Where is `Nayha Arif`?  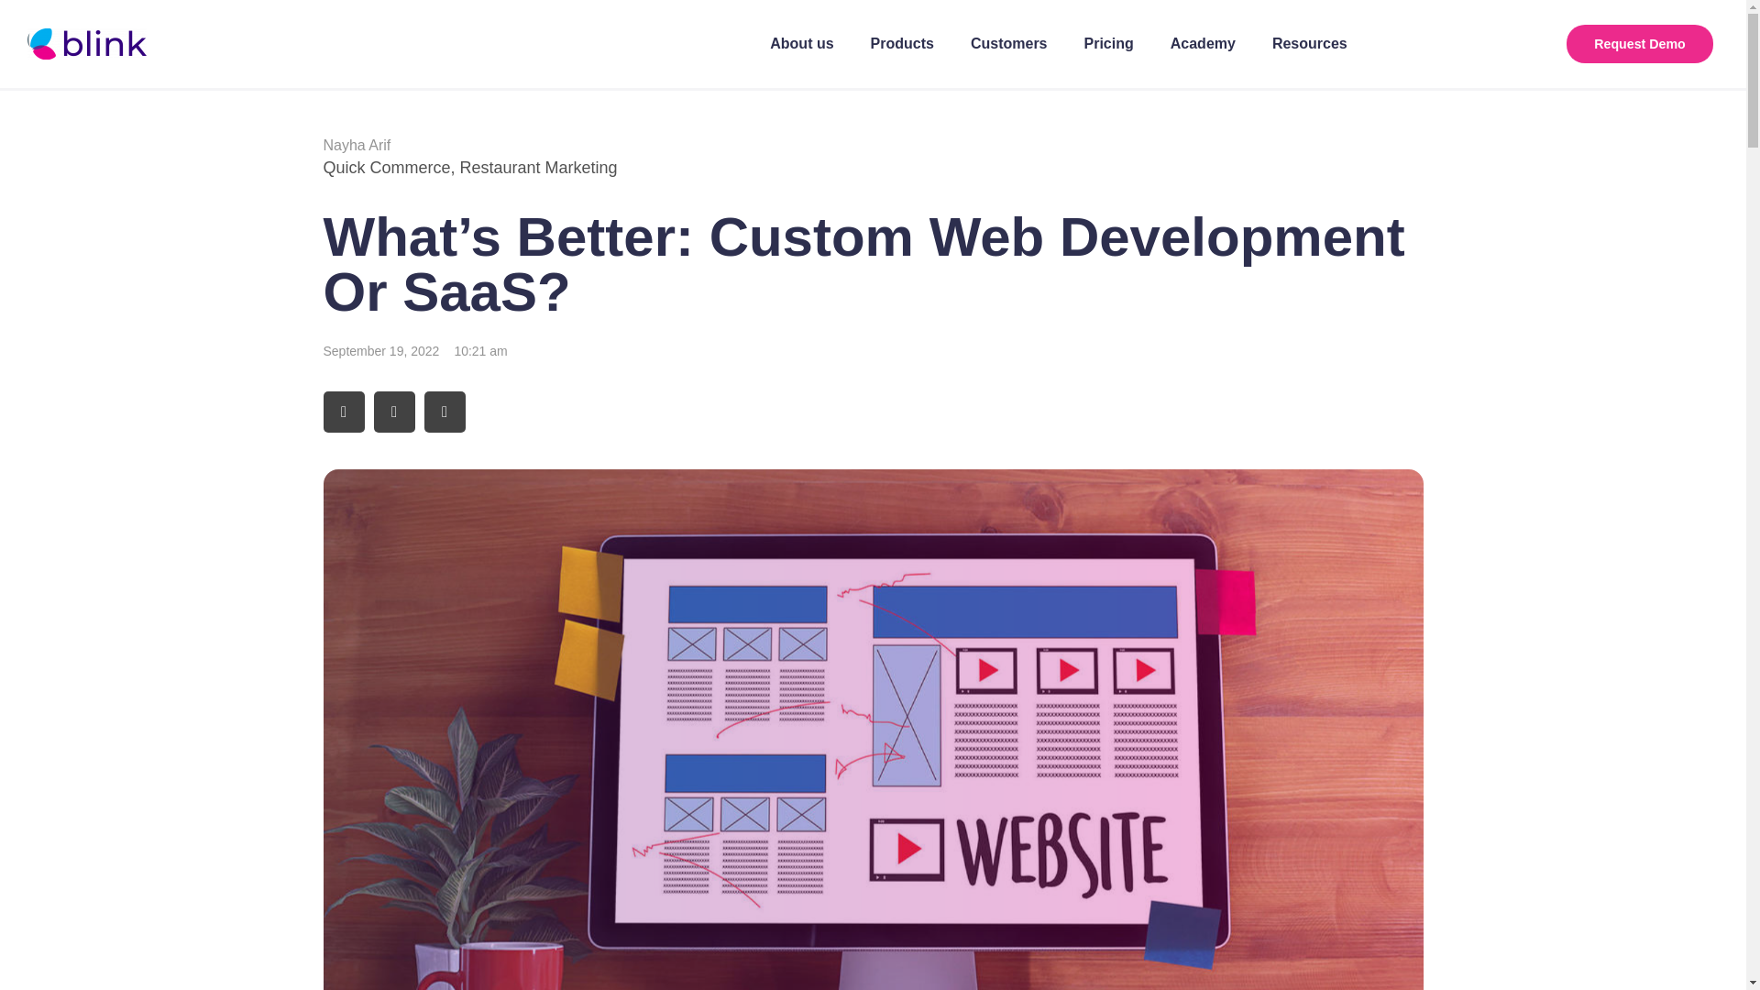
Nayha Arif is located at coordinates (356, 145).